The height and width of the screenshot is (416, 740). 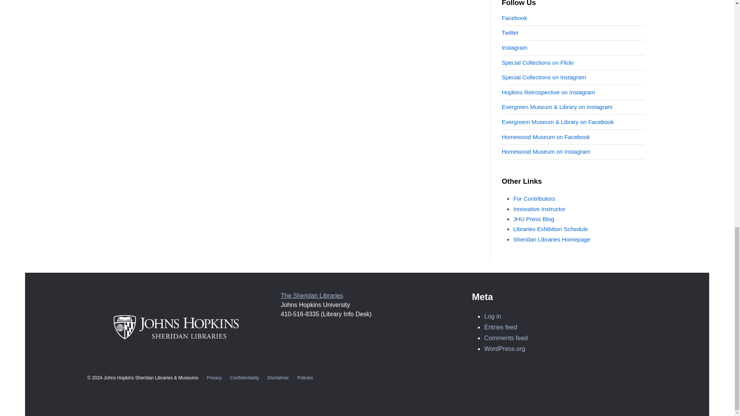 What do you see at coordinates (534, 198) in the screenshot?
I see `For Contributors` at bounding box center [534, 198].